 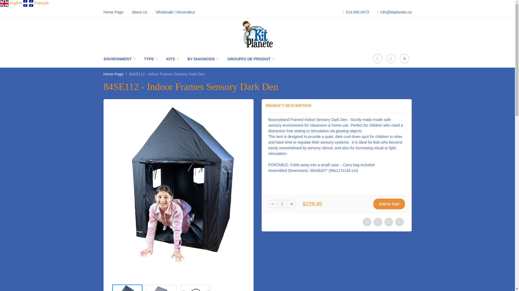 I want to click on English, so click(x=16, y=3).